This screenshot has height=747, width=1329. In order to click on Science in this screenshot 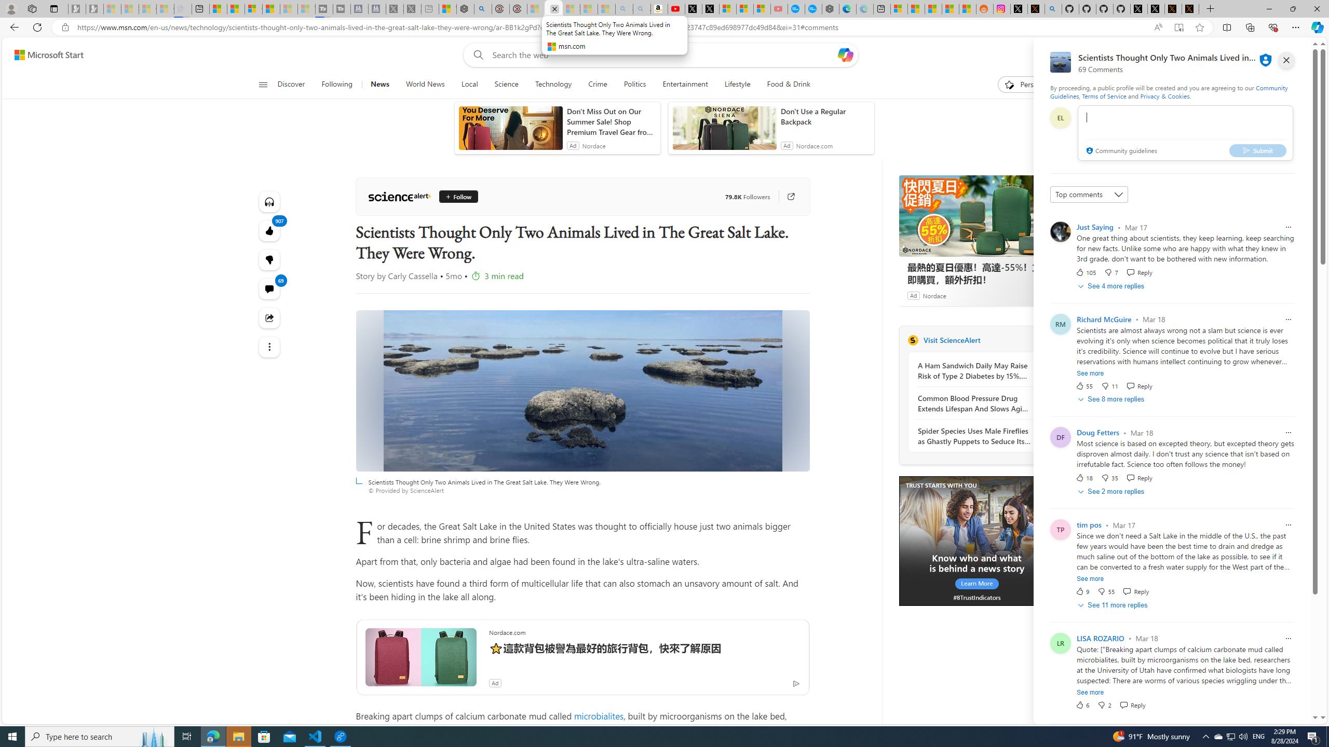, I will do `click(506, 85)`.